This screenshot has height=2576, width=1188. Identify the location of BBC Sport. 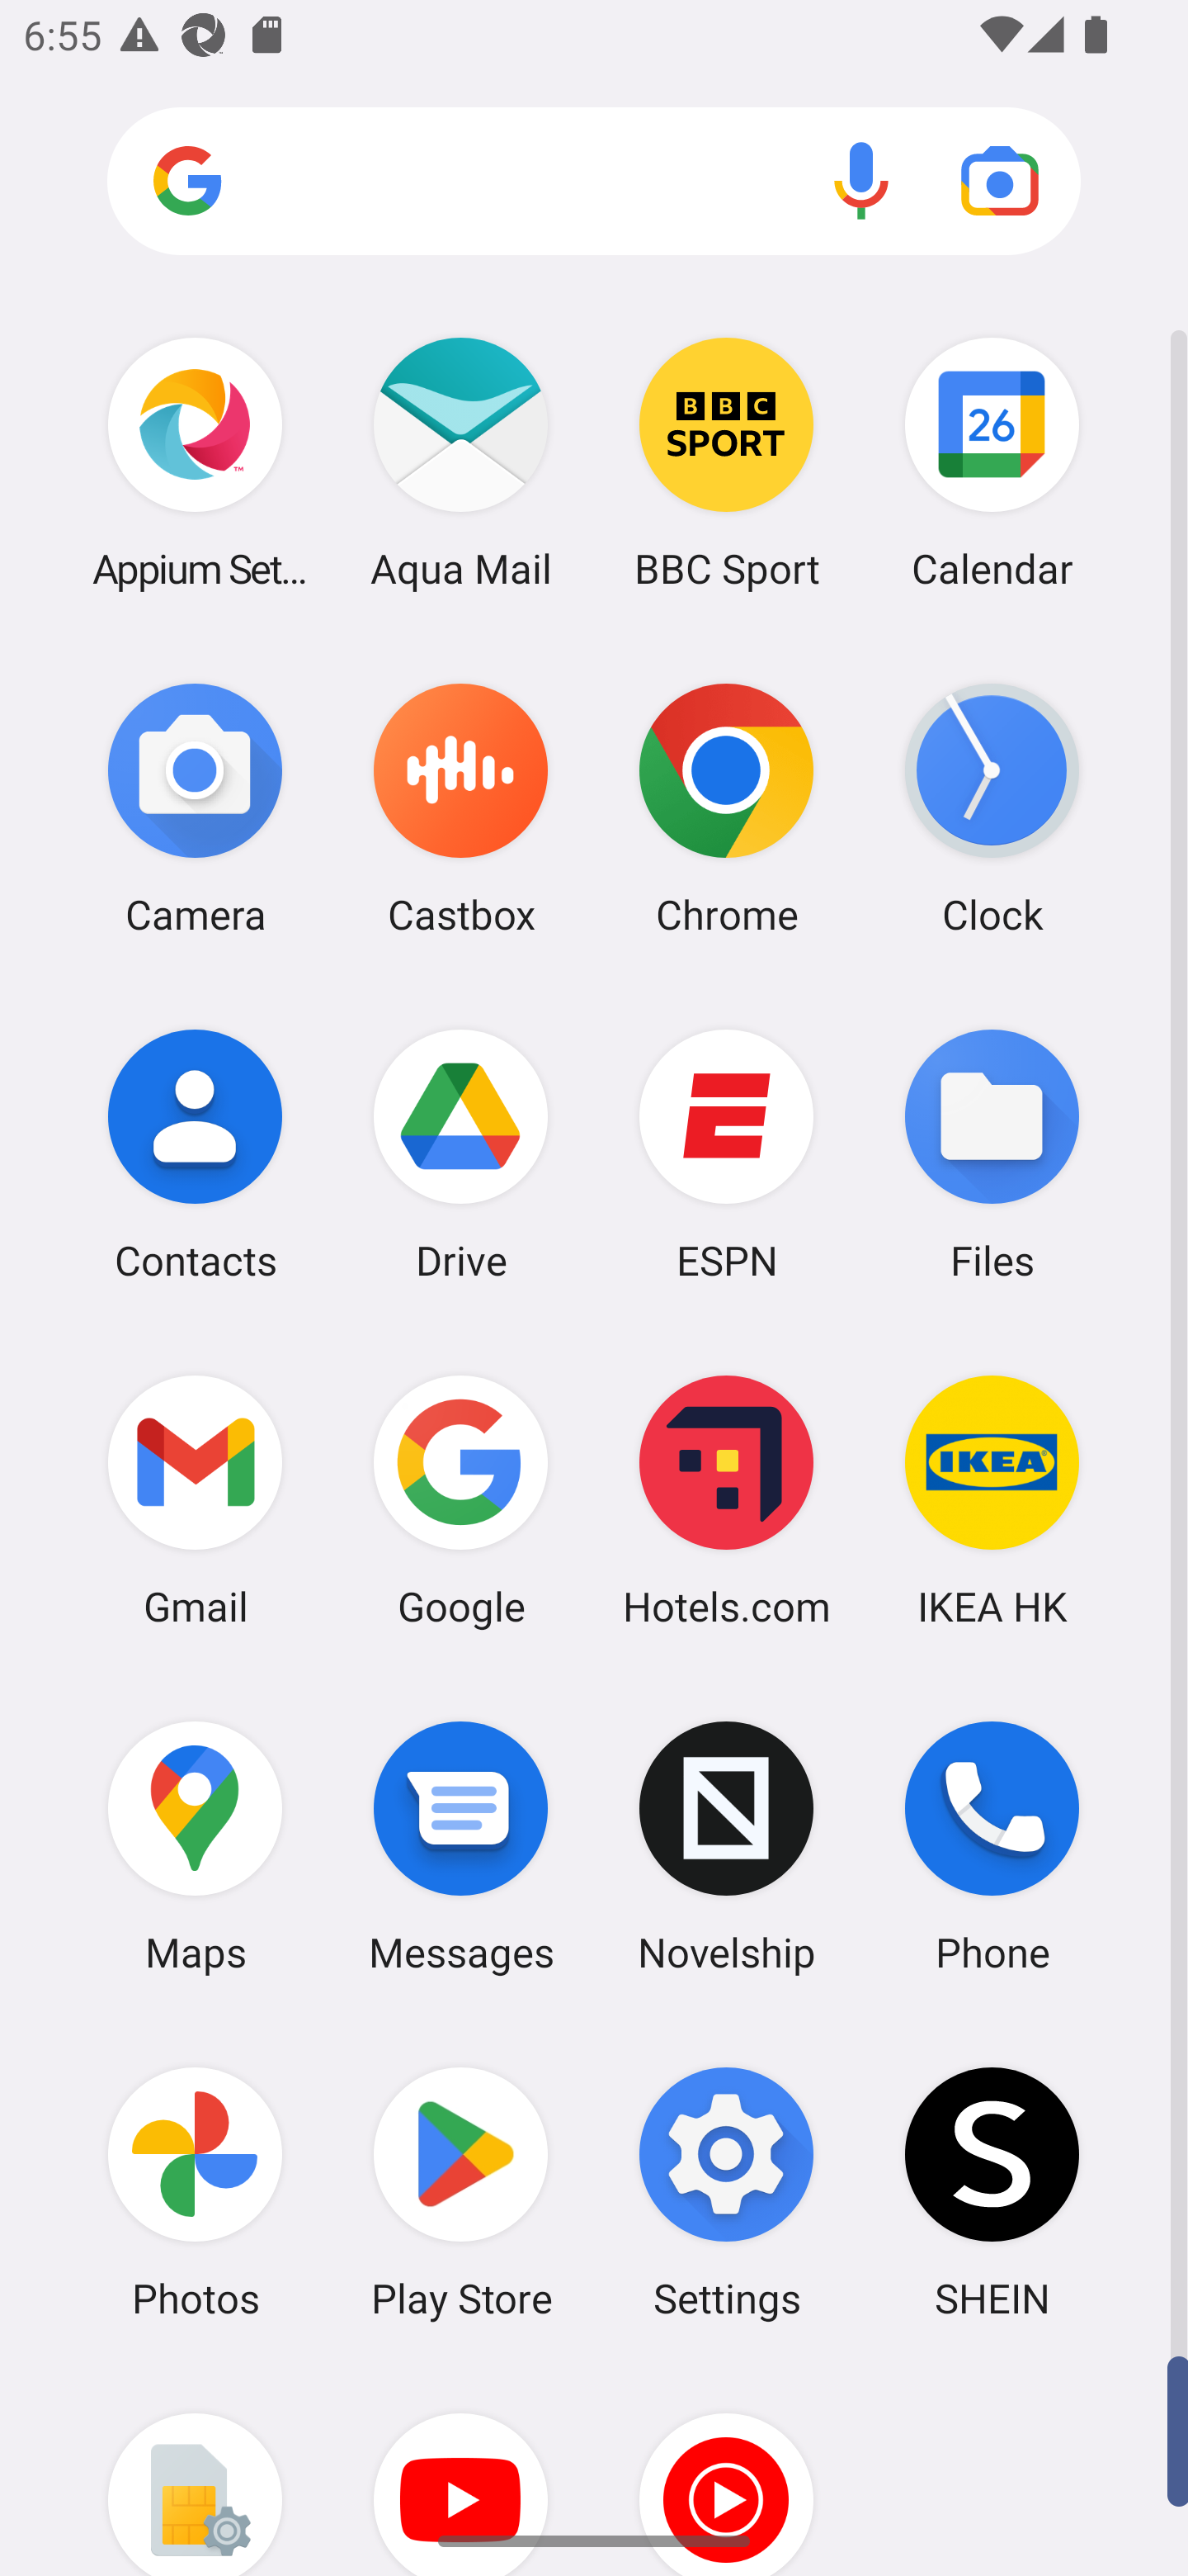
(727, 462).